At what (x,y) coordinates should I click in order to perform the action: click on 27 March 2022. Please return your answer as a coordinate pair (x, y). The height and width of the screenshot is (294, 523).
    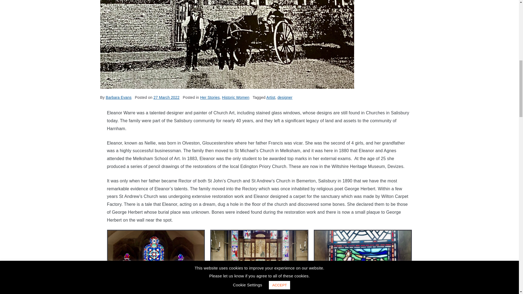
    Looking at the image, I should click on (166, 97).